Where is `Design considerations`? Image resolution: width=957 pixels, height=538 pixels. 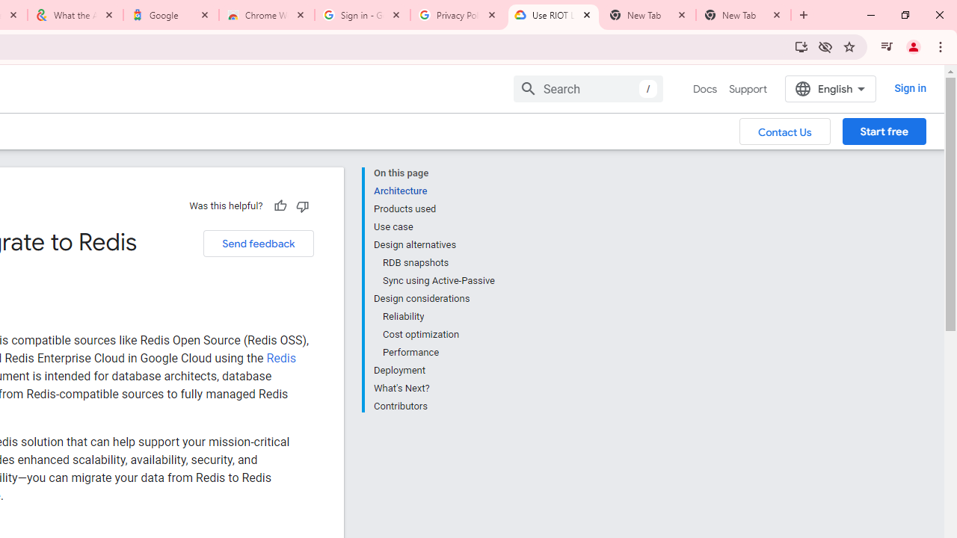 Design considerations is located at coordinates (434, 299).